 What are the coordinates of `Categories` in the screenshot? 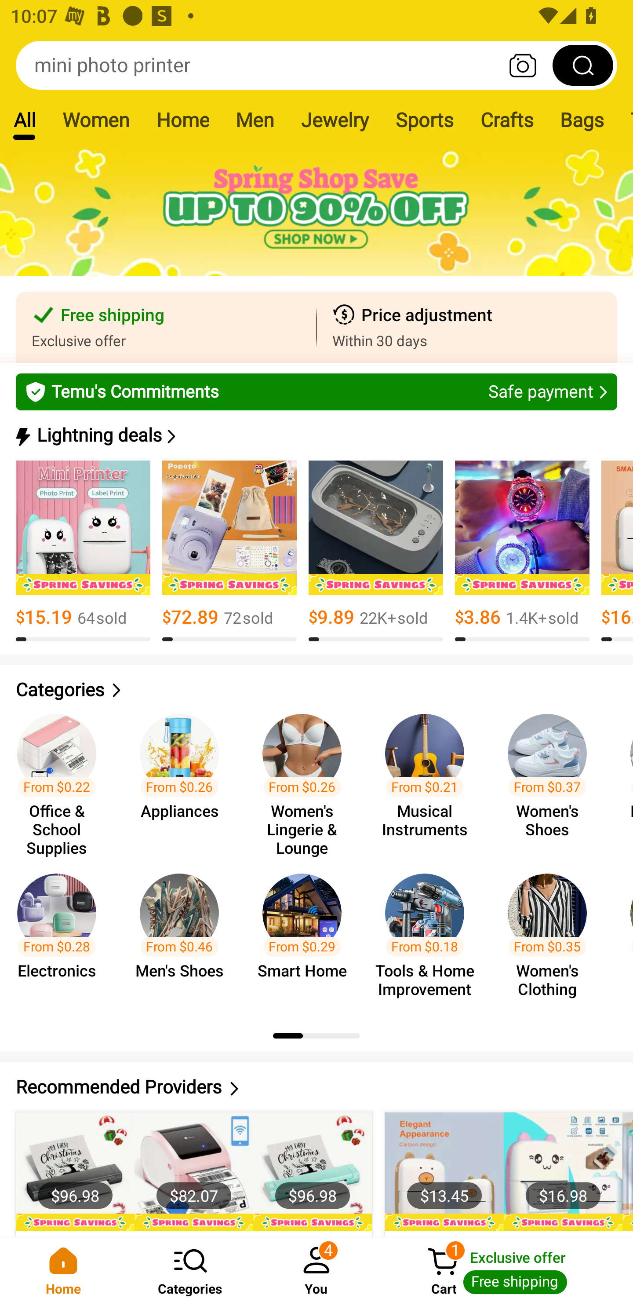 It's located at (190, 1269).